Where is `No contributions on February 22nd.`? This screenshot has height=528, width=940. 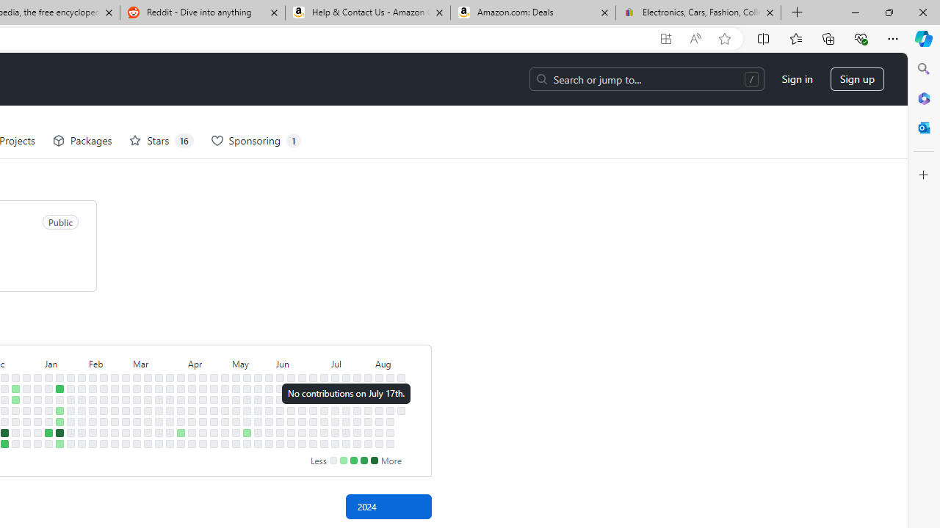
No contributions on February 22nd. is located at coordinates (115, 421).